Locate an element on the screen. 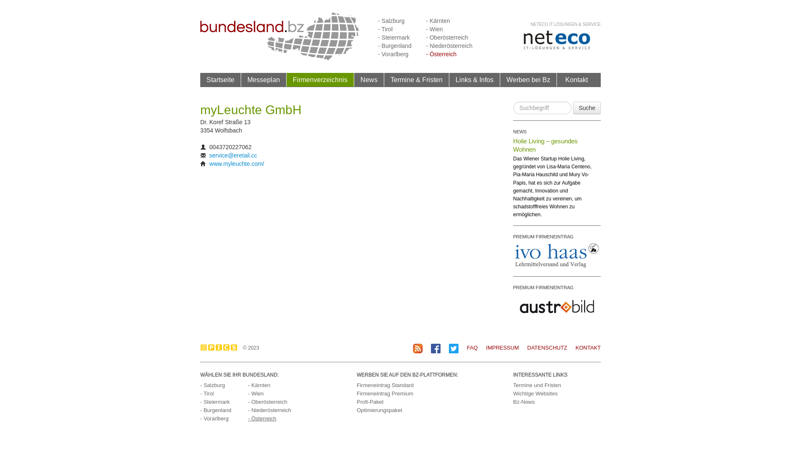  Zur Startseite von Bundesland.bz is located at coordinates (280, 36).